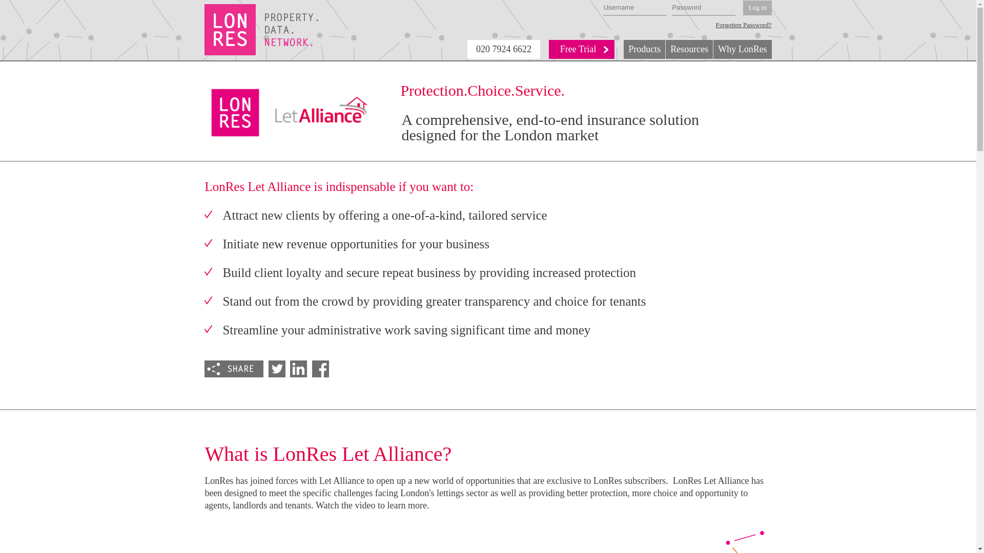 This screenshot has height=553, width=984. What do you see at coordinates (644, 49) in the screenshot?
I see `Products` at bounding box center [644, 49].